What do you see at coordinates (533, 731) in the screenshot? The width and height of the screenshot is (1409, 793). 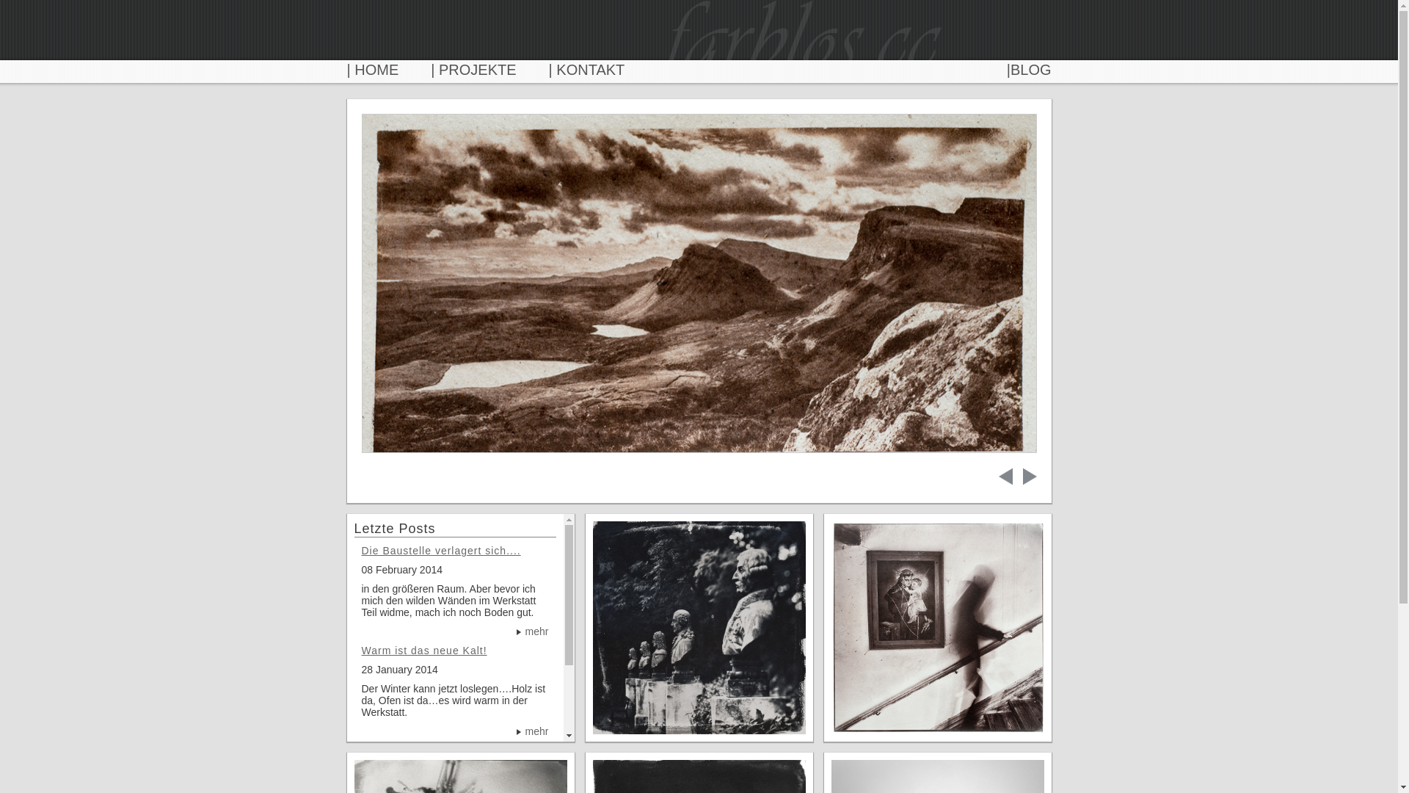 I see `mehr` at bounding box center [533, 731].